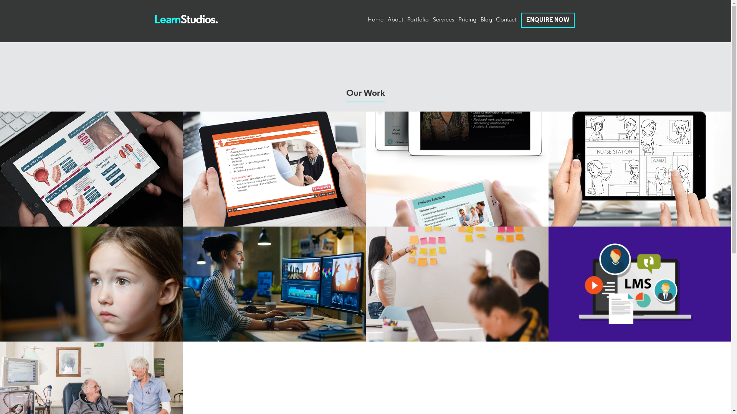  What do you see at coordinates (418, 20) in the screenshot?
I see `Portfolio` at bounding box center [418, 20].